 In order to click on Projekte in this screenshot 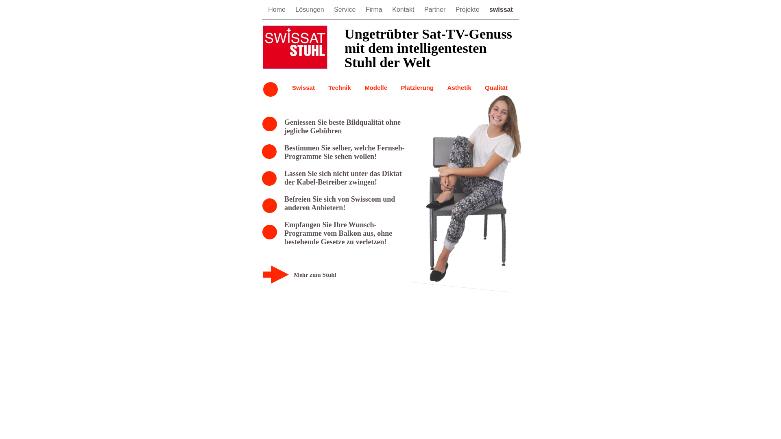, I will do `click(469, 10)`.